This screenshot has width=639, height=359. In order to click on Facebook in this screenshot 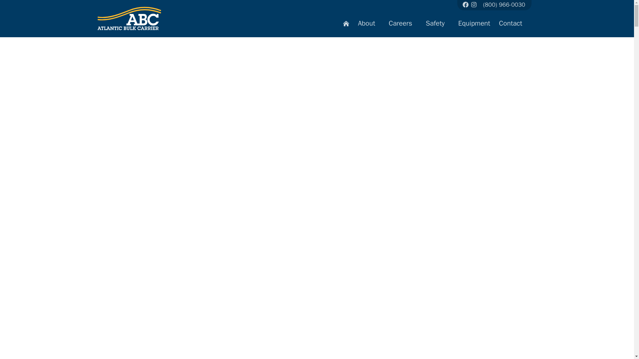, I will do `click(466, 5)`.